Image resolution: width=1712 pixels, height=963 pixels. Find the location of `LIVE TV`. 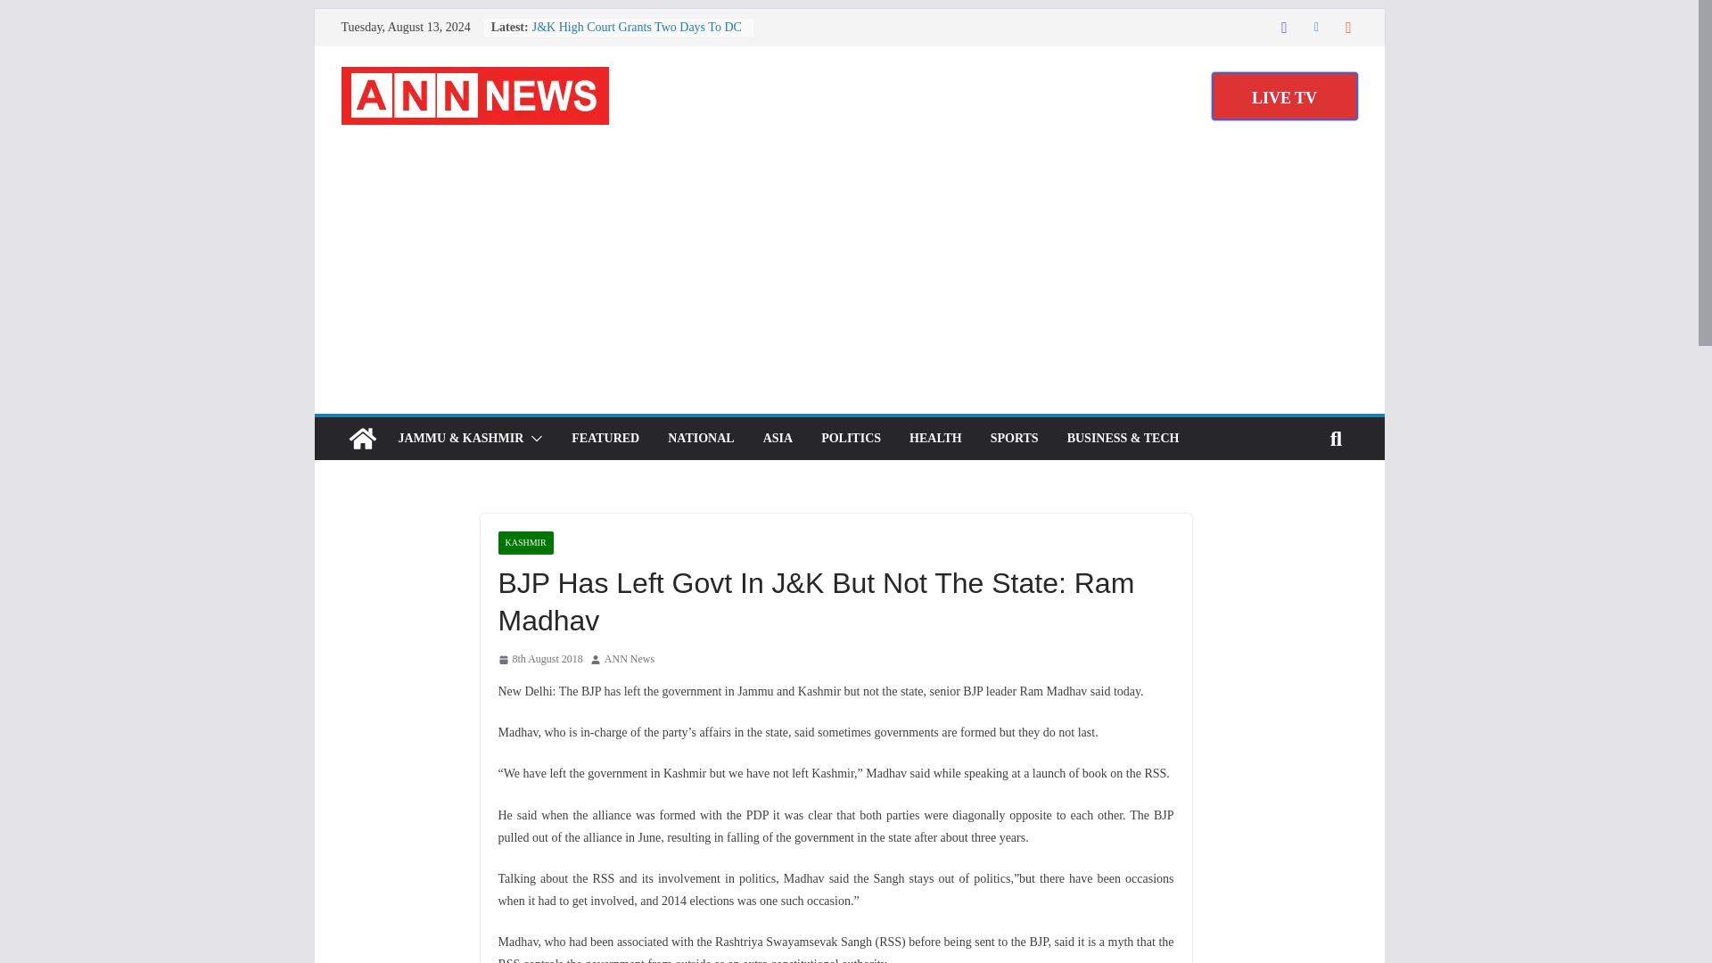

LIVE TV is located at coordinates (1284, 96).